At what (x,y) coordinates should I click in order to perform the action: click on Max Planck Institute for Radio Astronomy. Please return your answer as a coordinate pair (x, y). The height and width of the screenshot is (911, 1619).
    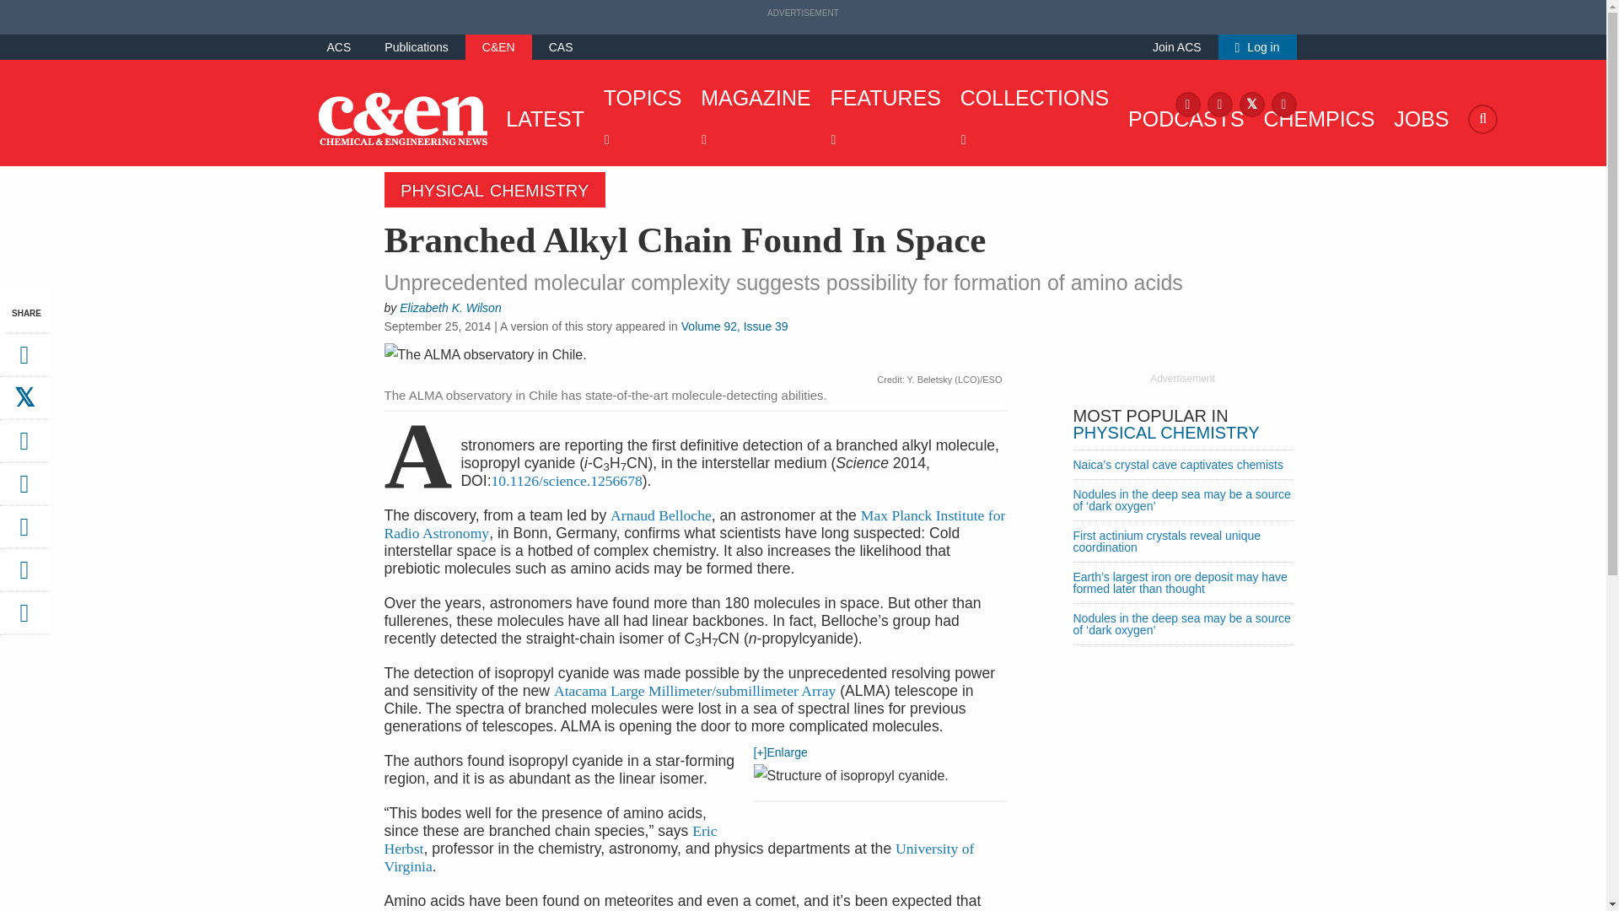
    Looking at the image, I should click on (695, 523).